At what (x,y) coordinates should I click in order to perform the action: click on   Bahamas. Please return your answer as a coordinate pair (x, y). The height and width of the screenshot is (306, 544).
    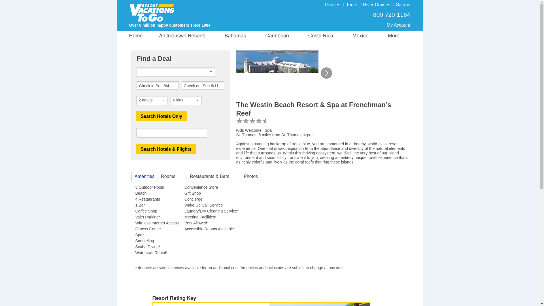
    Looking at the image, I should click on (241, 36).